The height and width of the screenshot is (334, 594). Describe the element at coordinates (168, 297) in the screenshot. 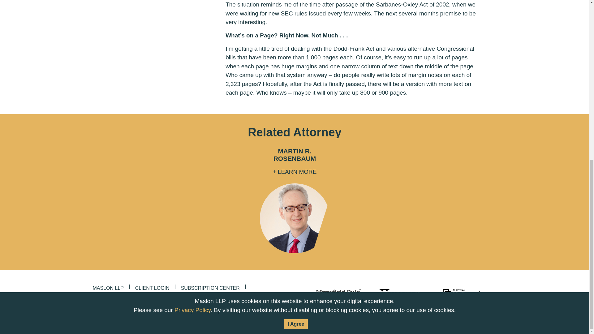

I see `MEDIA INQUIRIES` at that location.